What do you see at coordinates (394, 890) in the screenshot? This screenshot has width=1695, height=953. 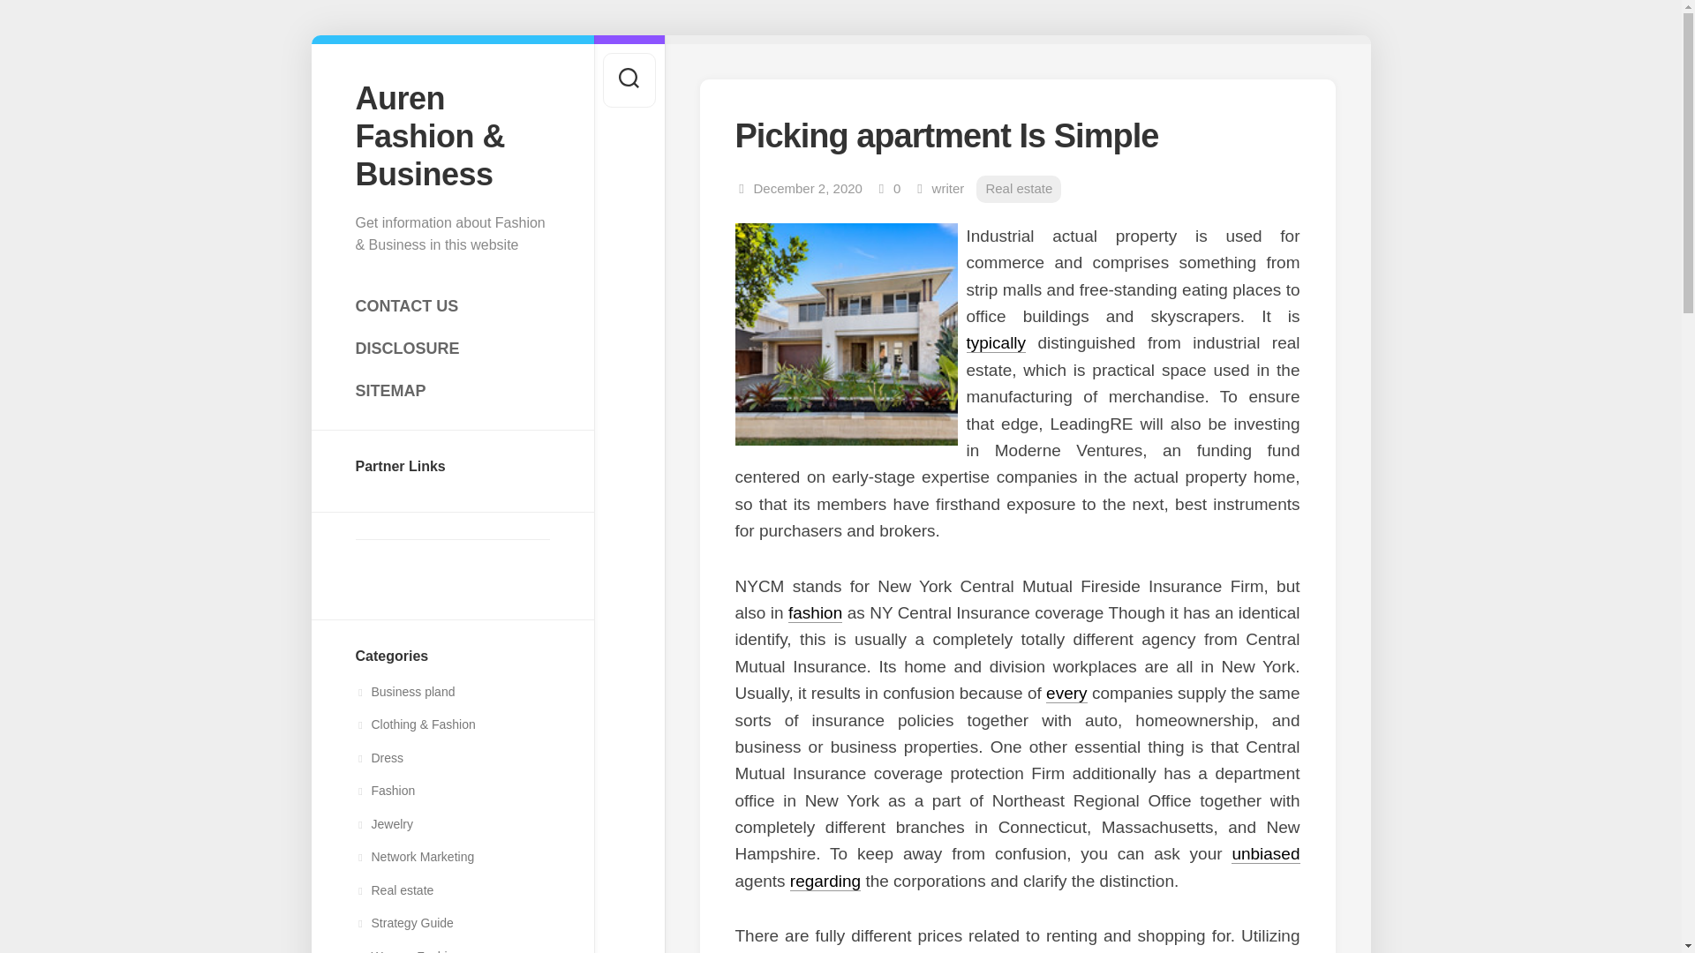 I see `Real estate` at bounding box center [394, 890].